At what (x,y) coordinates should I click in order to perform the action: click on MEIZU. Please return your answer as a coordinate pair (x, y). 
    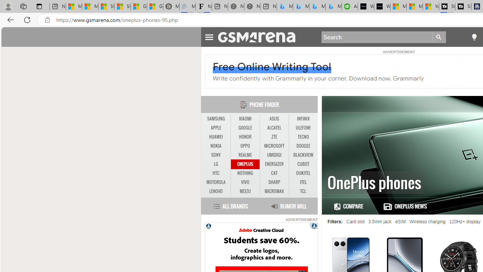
    Looking at the image, I should click on (245, 191).